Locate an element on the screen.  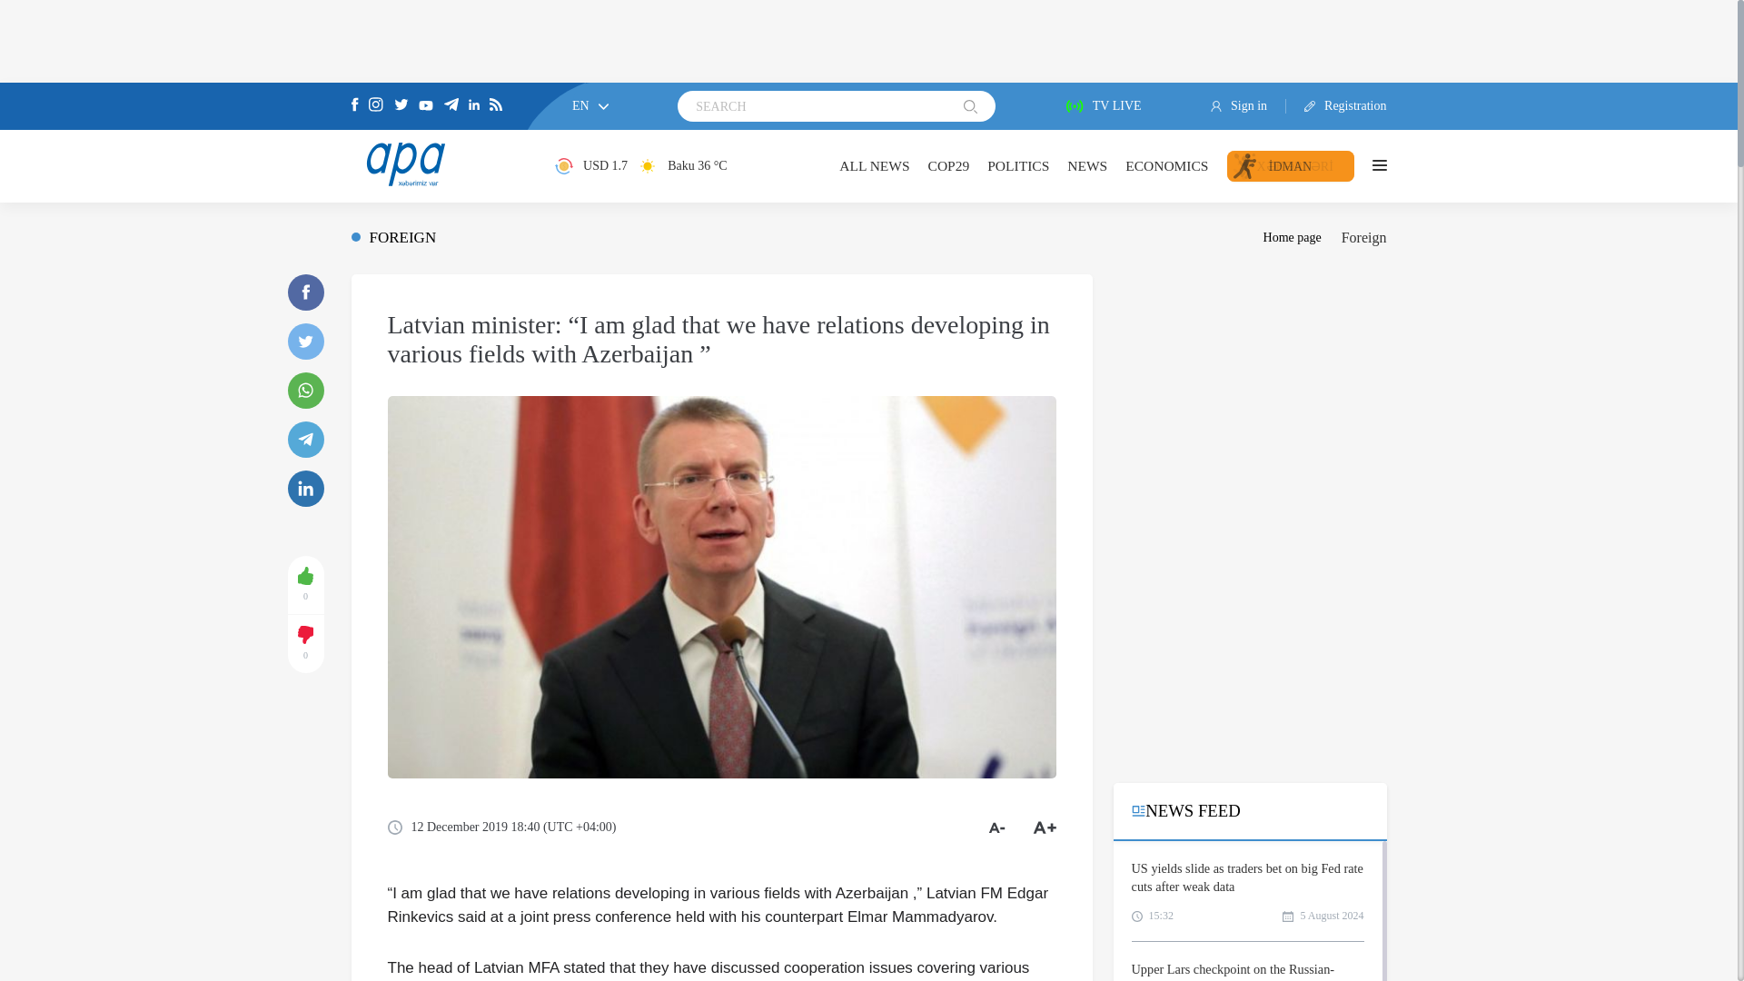
NEWS is located at coordinates (1087, 165).